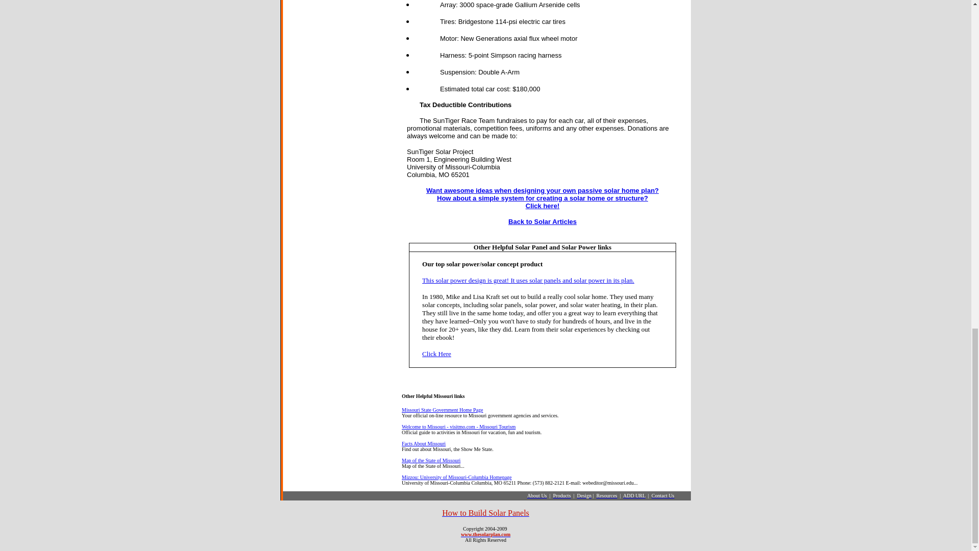 This screenshot has height=551, width=979. What do you see at coordinates (430, 460) in the screenshot?
I see `Map of the State of Missouri` at bounding box center [430, 460].